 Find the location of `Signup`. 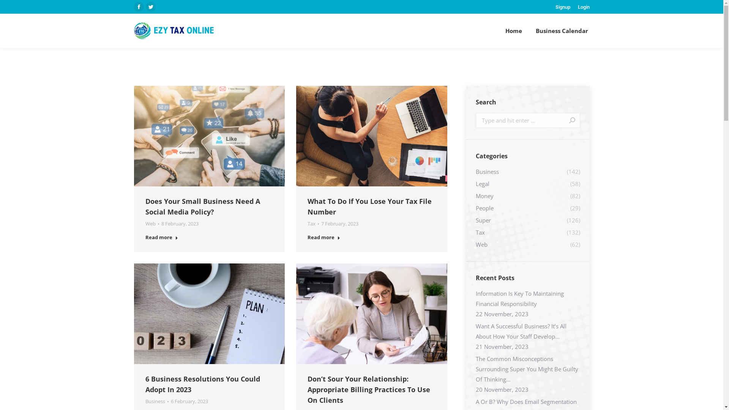

Signup is located at coordinates (563, 7).